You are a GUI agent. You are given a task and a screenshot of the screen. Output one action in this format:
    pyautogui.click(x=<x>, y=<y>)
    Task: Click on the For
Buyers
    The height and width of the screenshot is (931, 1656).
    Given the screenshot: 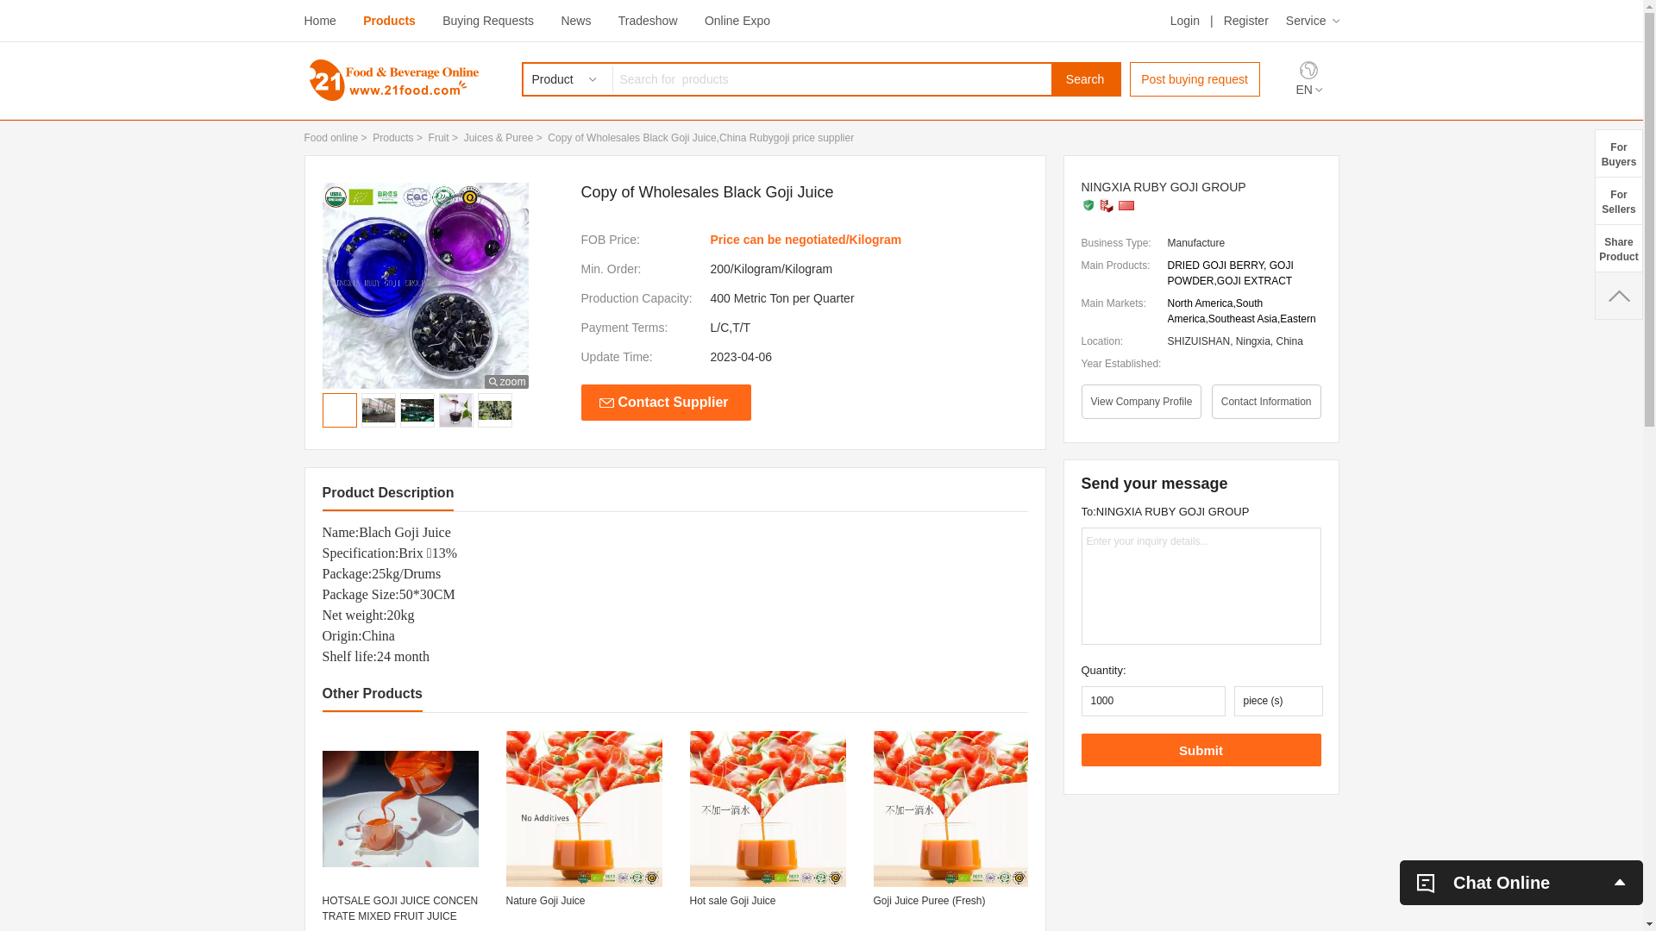 What is the action you would take?
    pyautogui.click(x=1619, y=153)
    